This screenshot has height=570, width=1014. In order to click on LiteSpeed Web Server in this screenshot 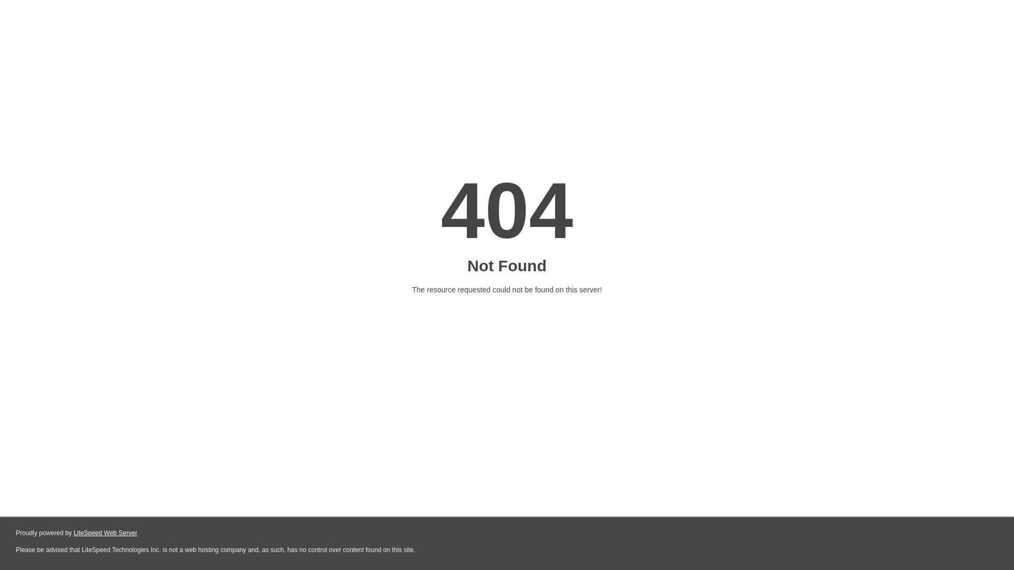, I will do `click(106, 533)`.